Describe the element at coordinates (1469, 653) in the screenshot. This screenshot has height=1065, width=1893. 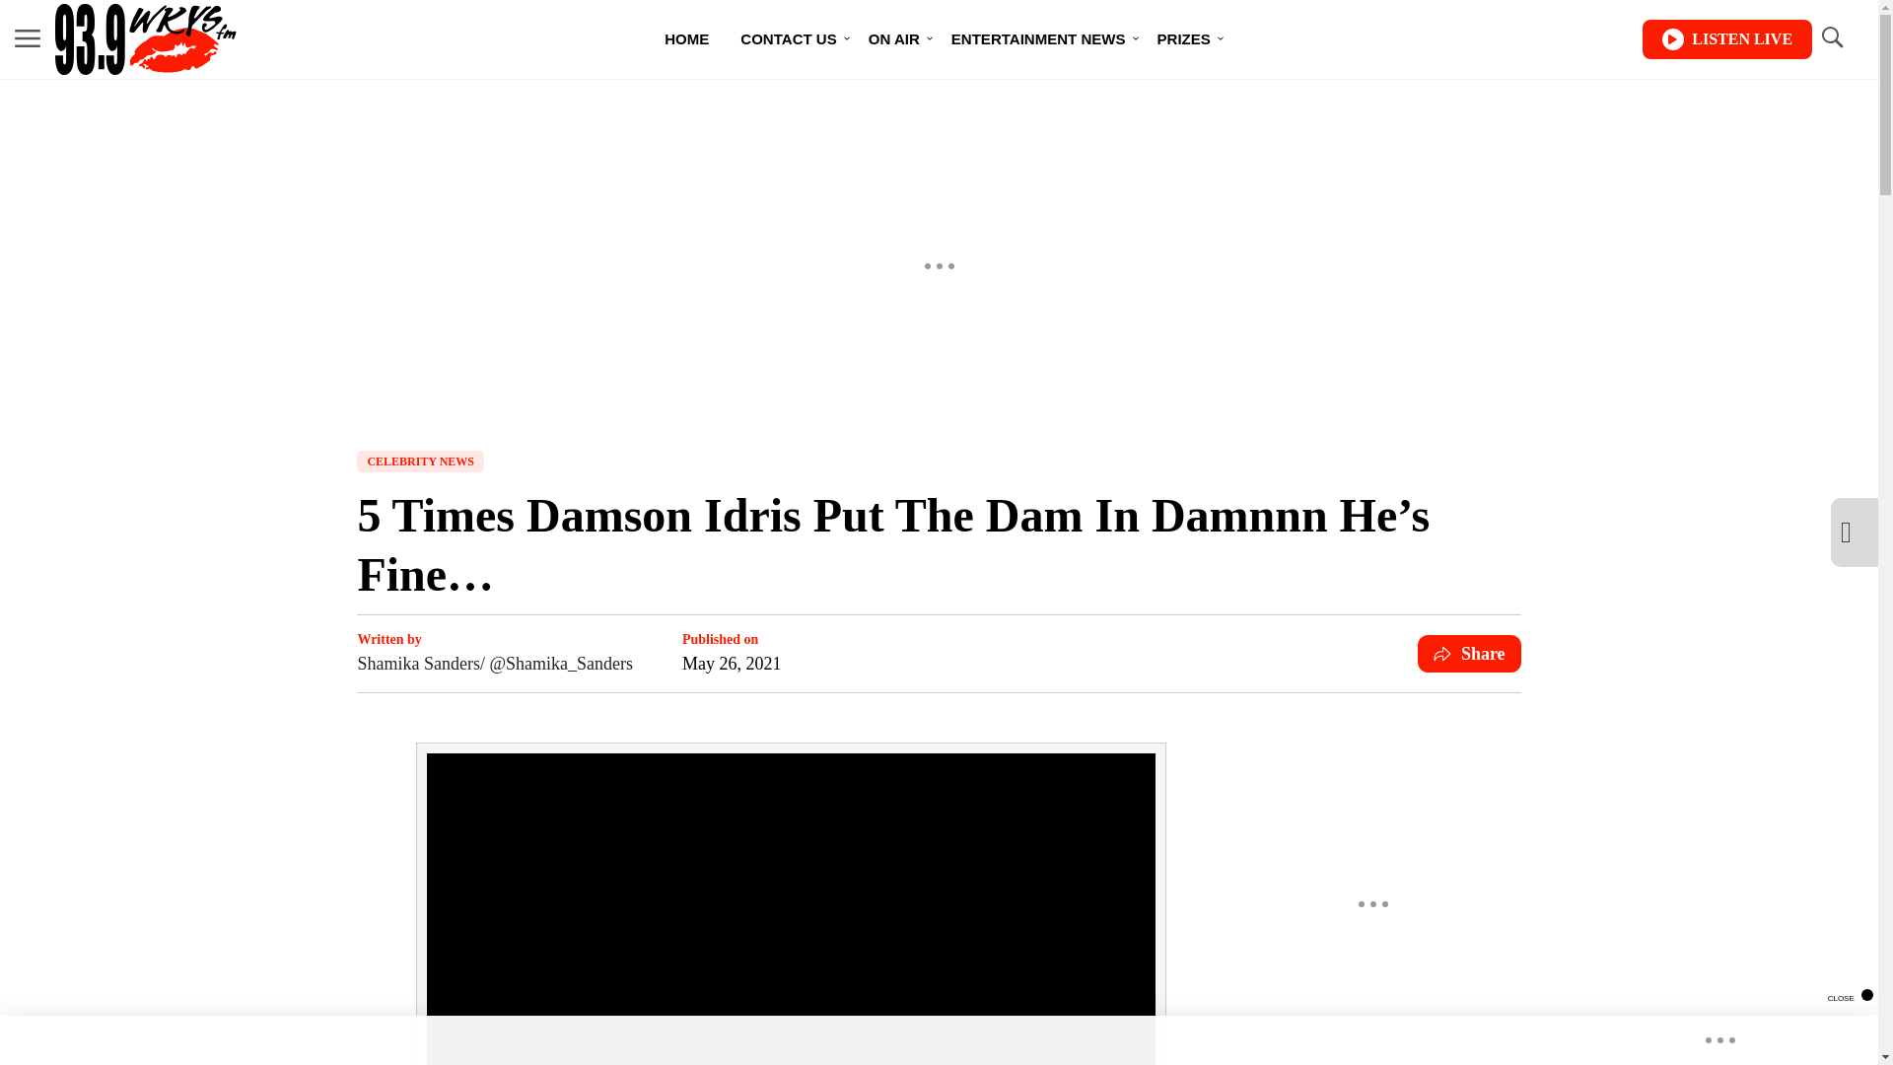
I see `Share` at that location.